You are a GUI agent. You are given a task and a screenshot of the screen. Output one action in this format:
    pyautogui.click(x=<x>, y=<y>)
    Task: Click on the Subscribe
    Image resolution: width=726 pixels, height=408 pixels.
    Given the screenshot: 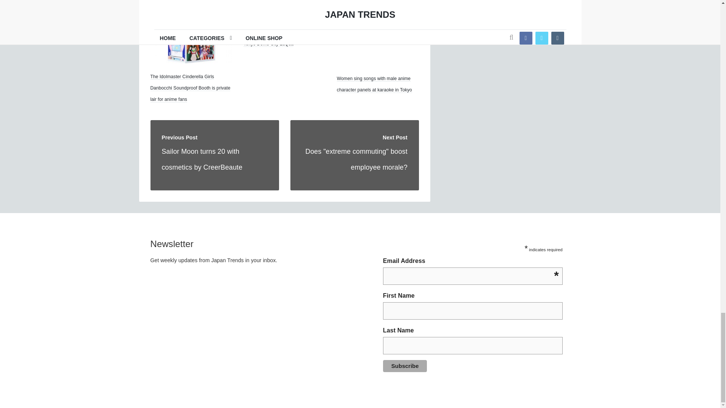 What is the action you would take?
    pyautogui.click(x=405, y=366)
    